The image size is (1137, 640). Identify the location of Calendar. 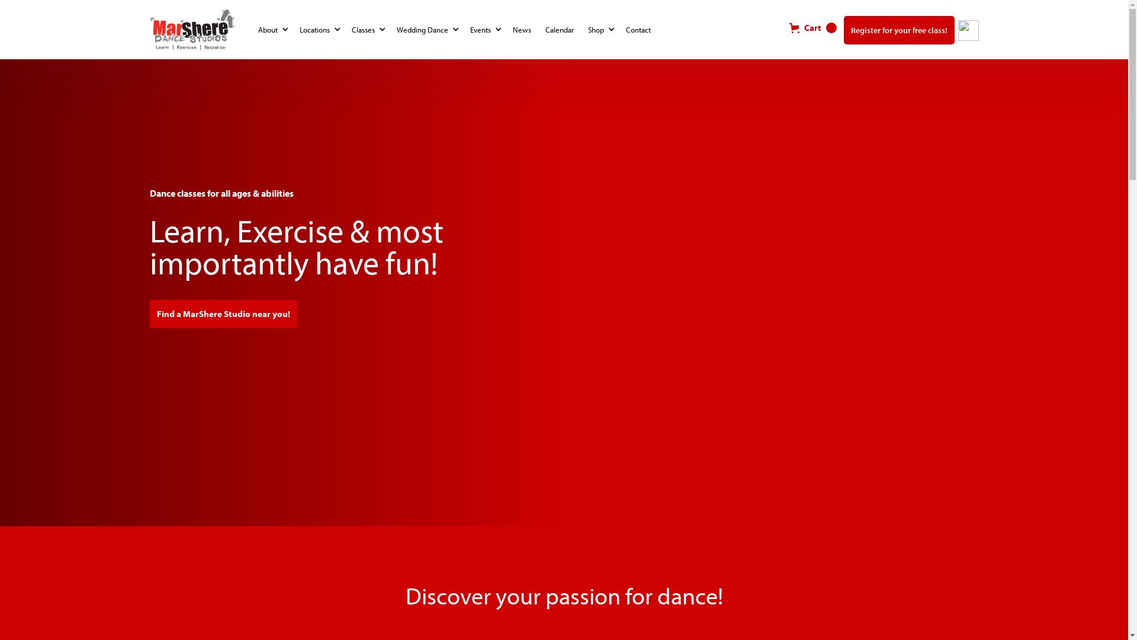
(561, 30).